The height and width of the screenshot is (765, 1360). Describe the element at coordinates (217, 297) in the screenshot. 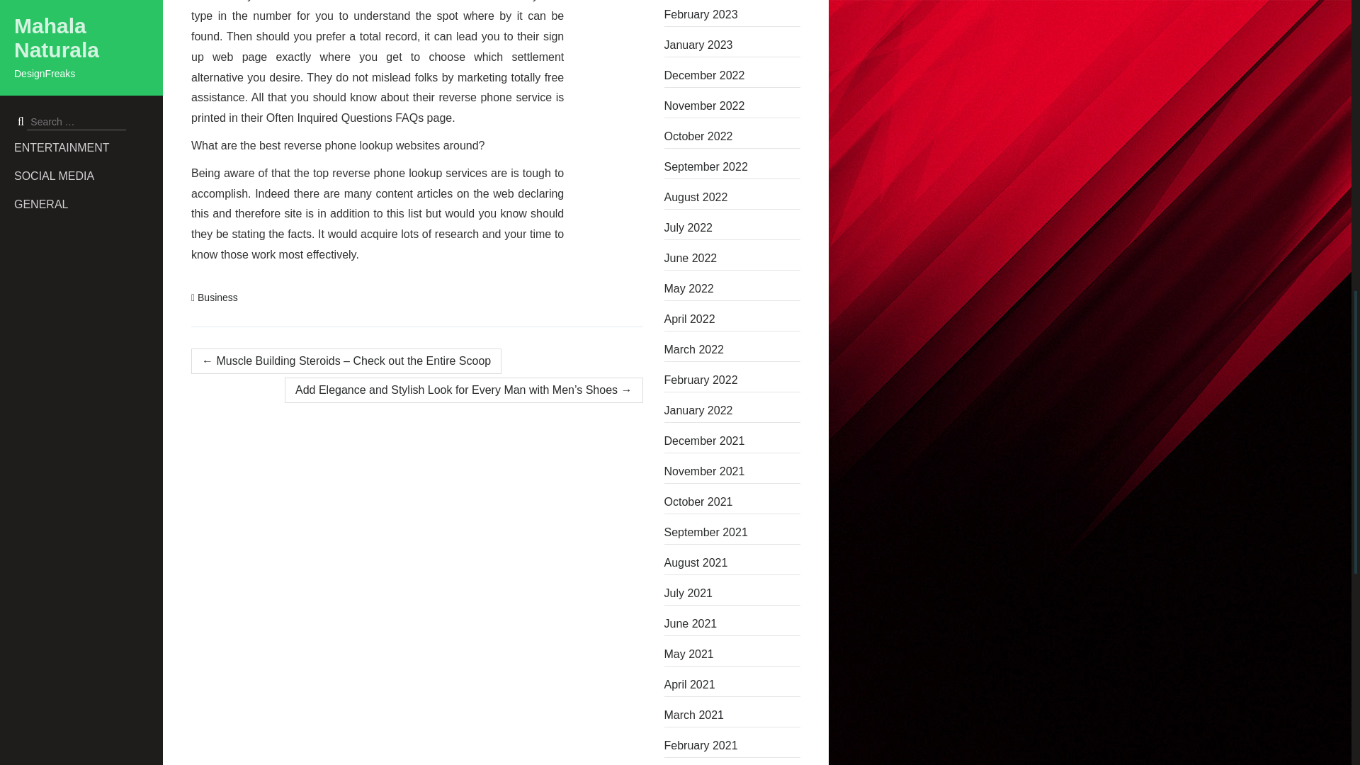

I see `Business` at that location.